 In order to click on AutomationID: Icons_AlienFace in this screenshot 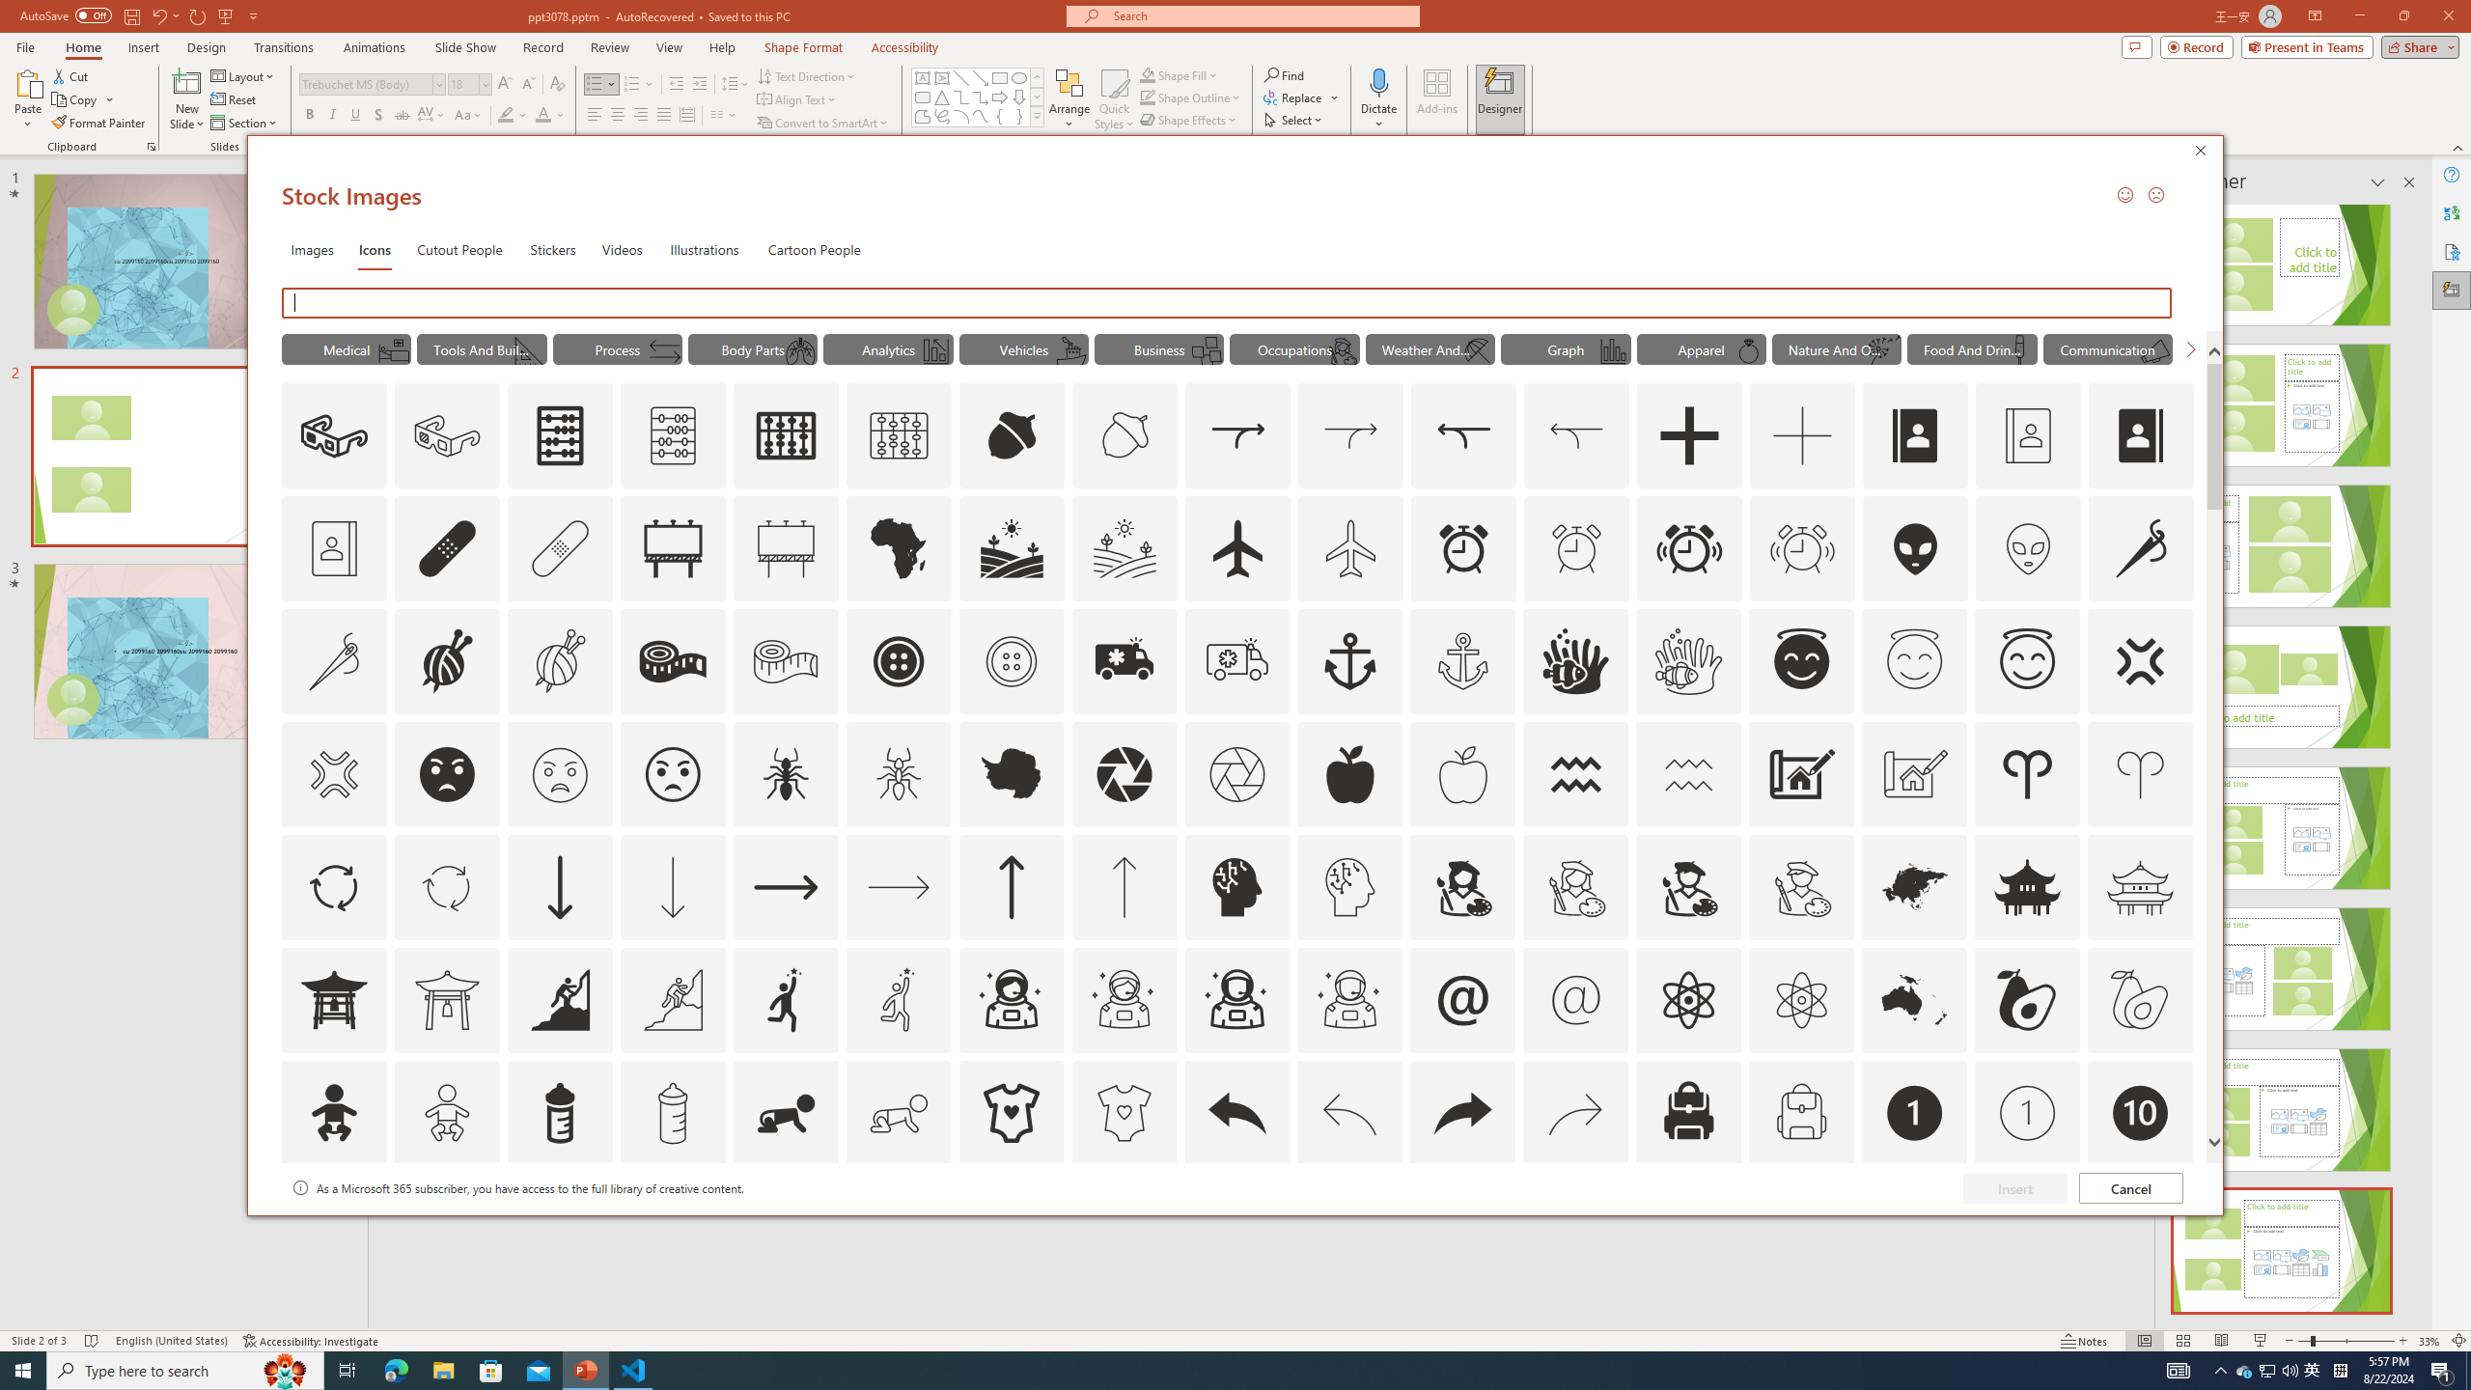, I will do `click(1915, 548)`.